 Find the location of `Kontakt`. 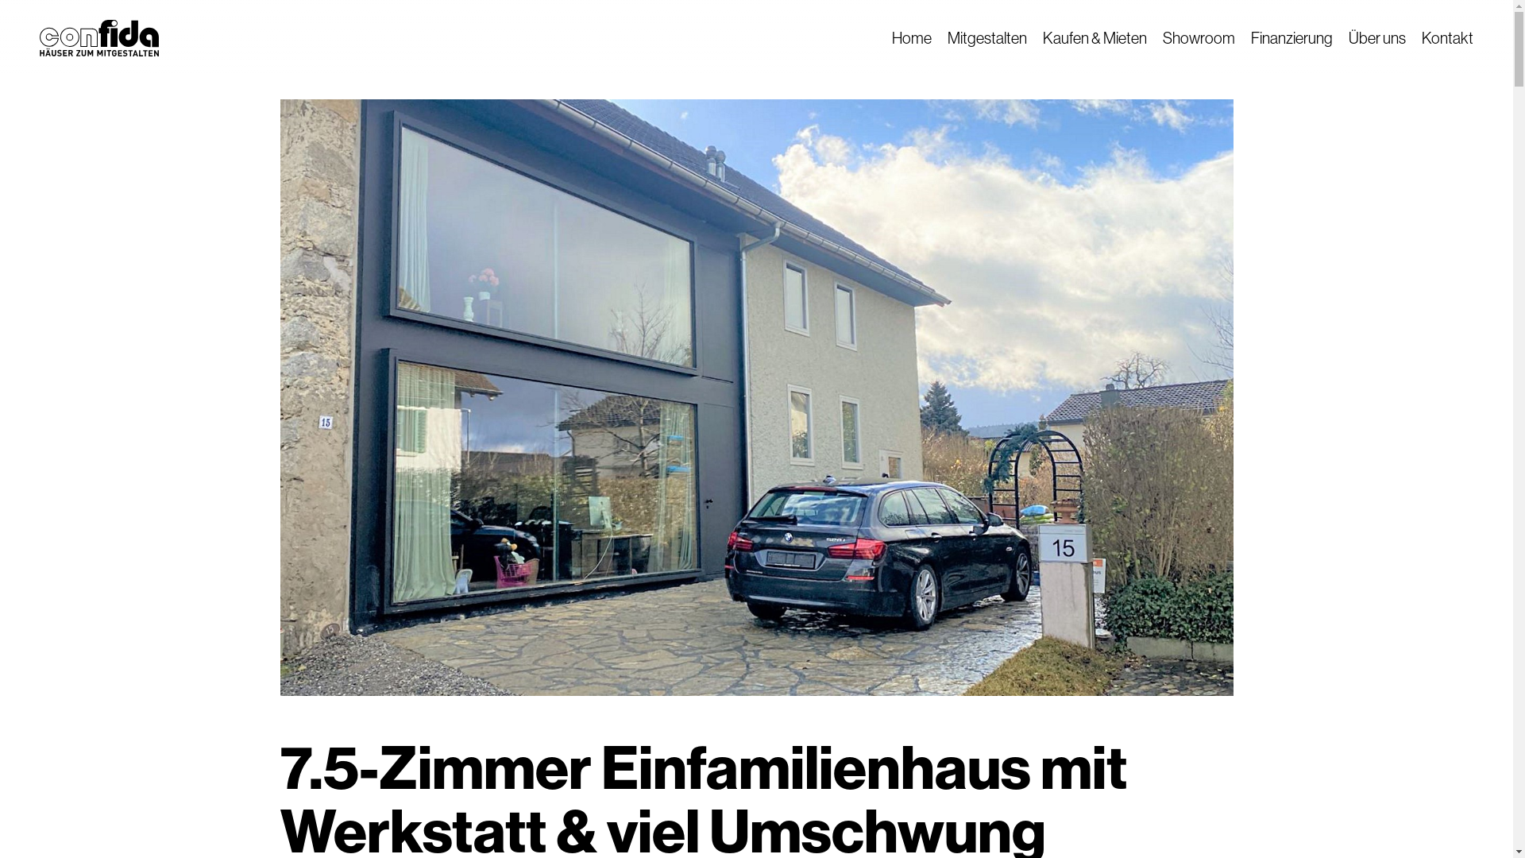

Kontakt is located at coordinates (1447, 38).